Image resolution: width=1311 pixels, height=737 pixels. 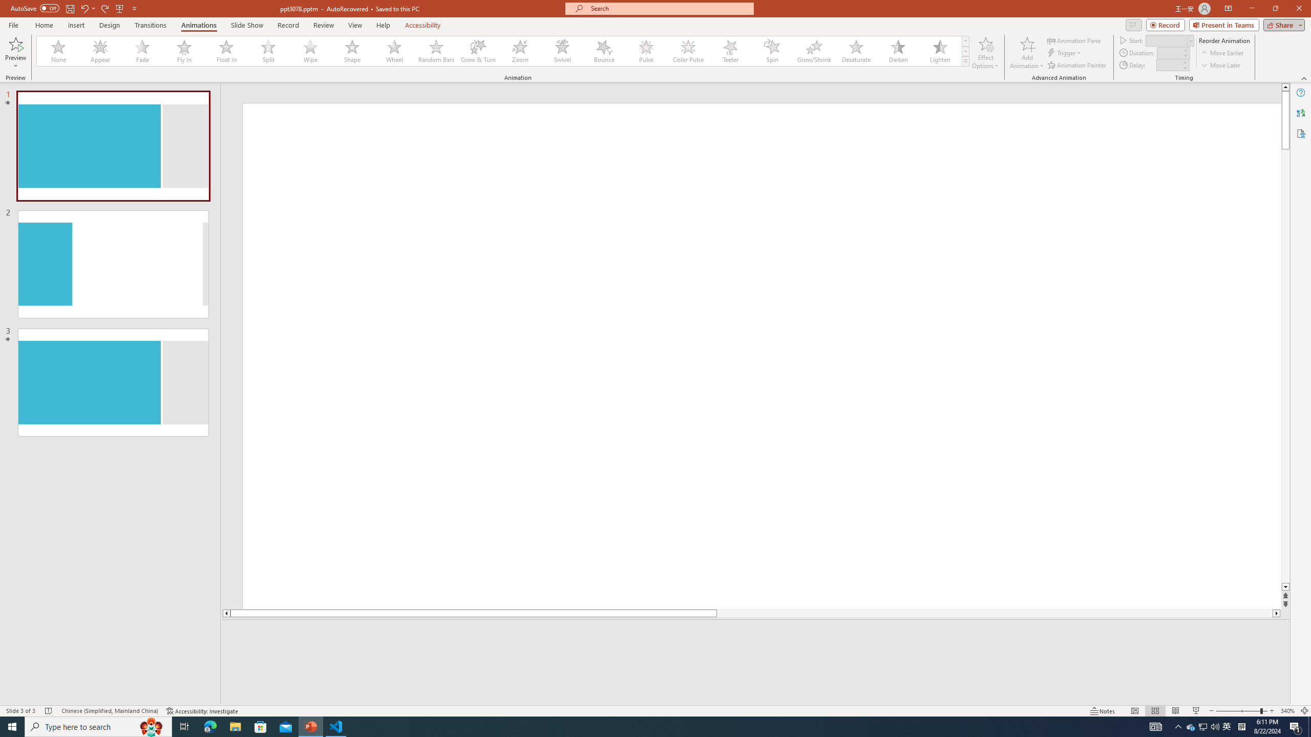 I want to click on Slide, so click(x=113, y=383).